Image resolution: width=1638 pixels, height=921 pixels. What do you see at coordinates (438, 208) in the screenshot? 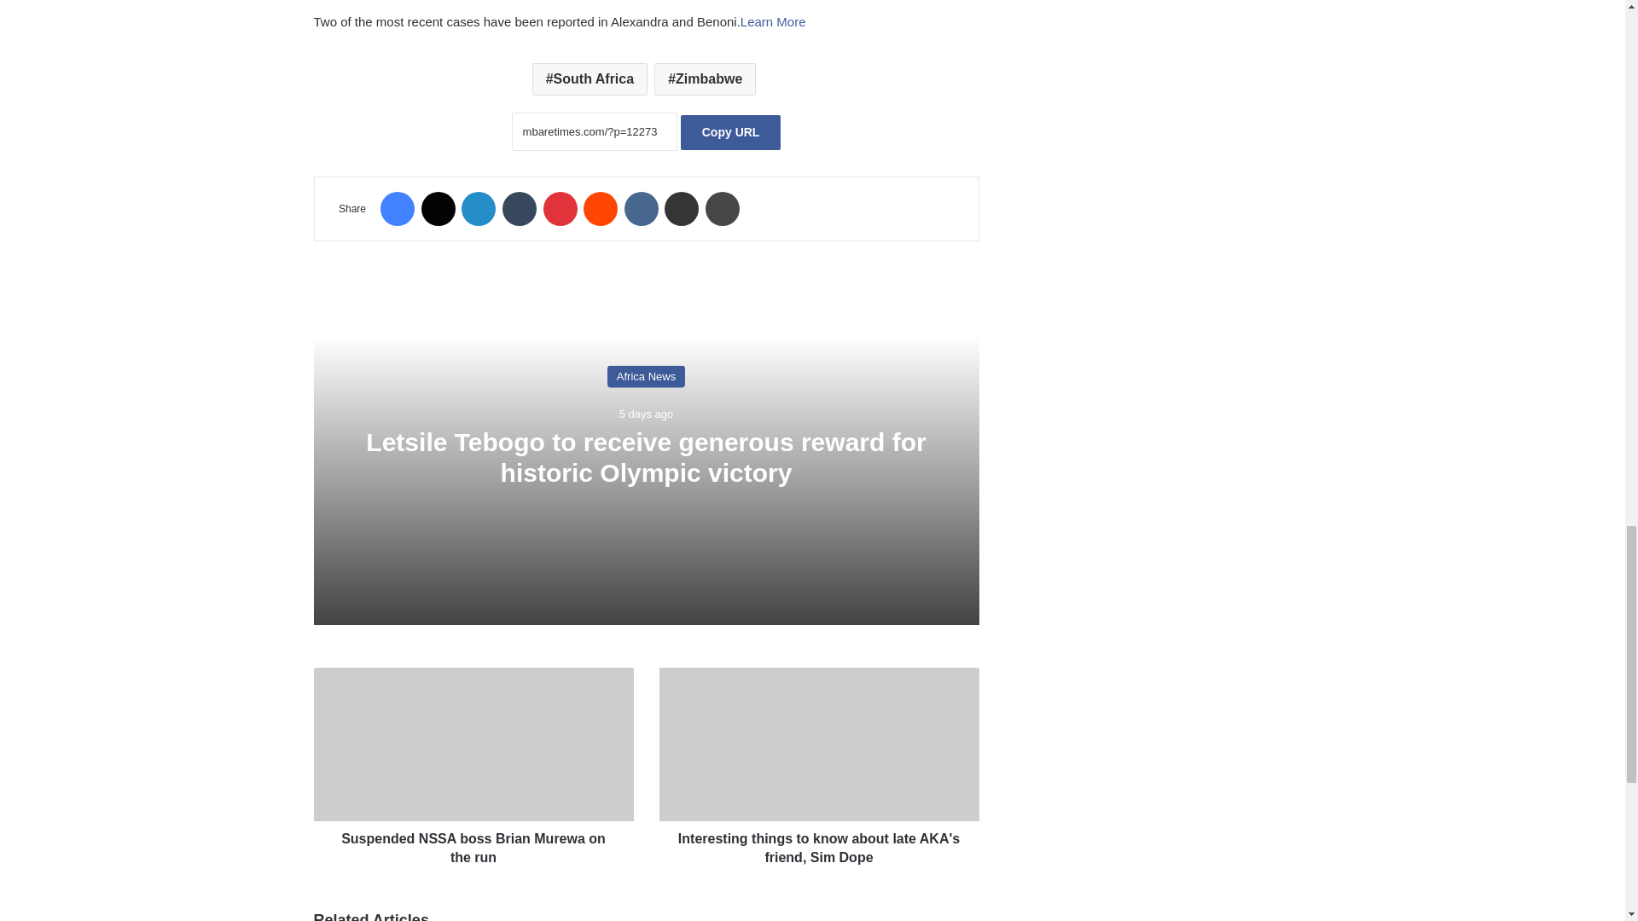
I see `X` at bounding box center [438, 208].